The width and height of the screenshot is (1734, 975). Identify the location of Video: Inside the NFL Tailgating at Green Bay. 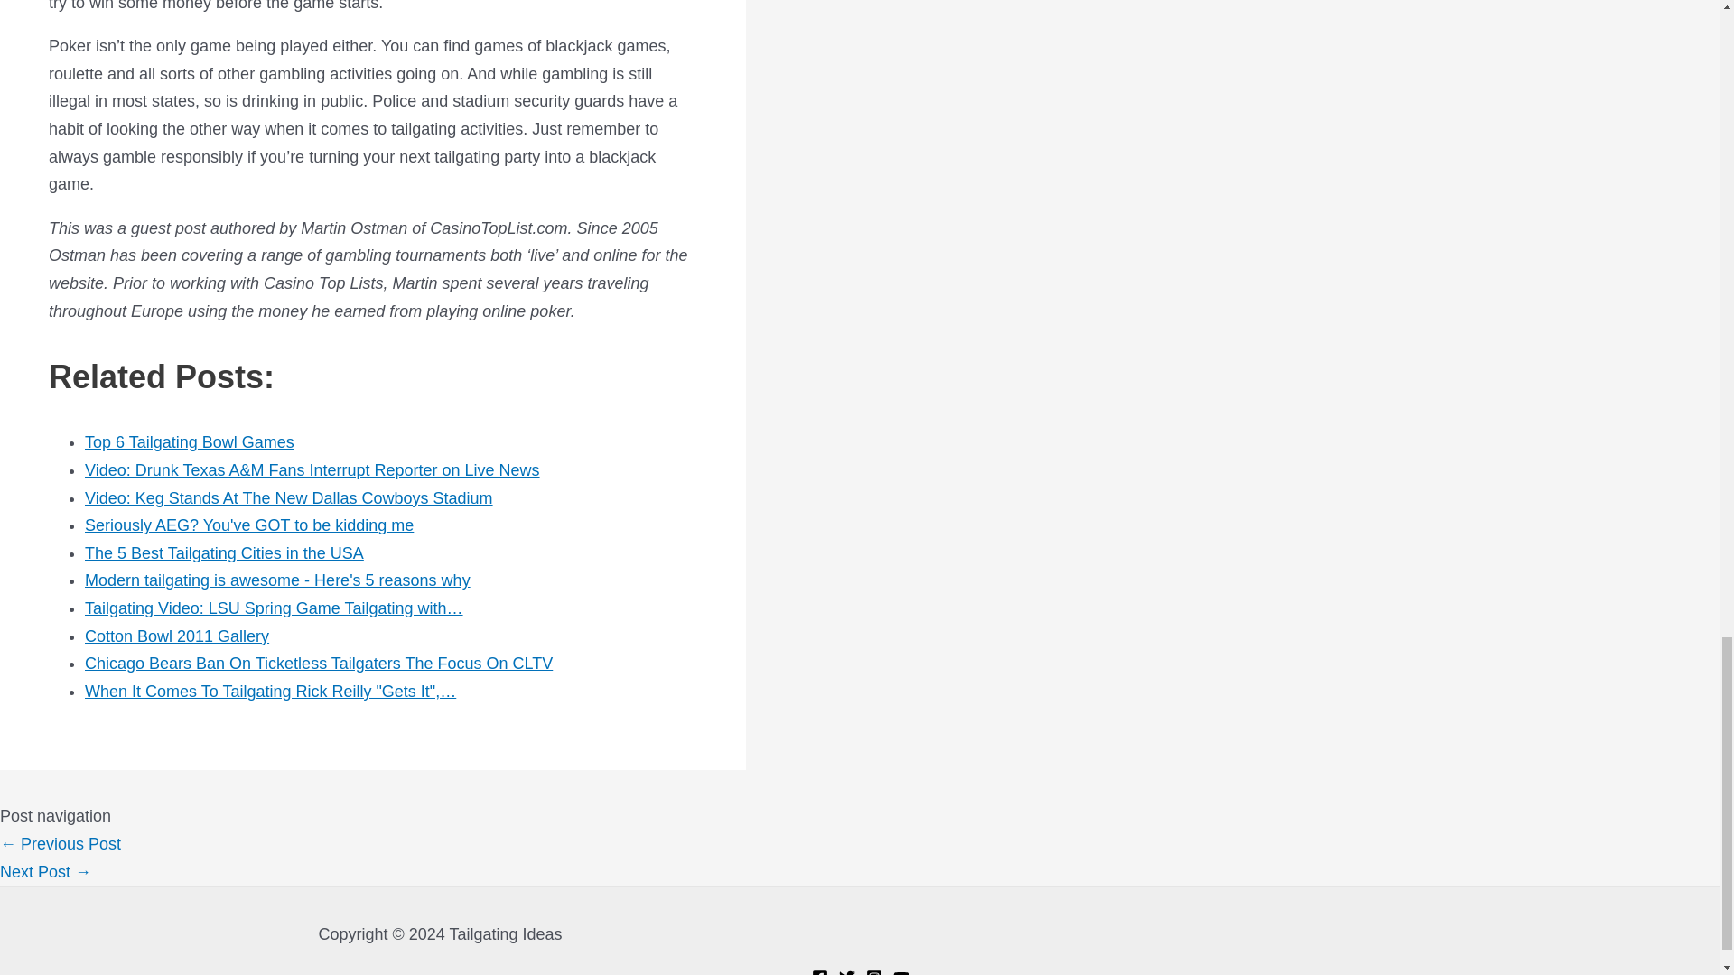
(61, 843).